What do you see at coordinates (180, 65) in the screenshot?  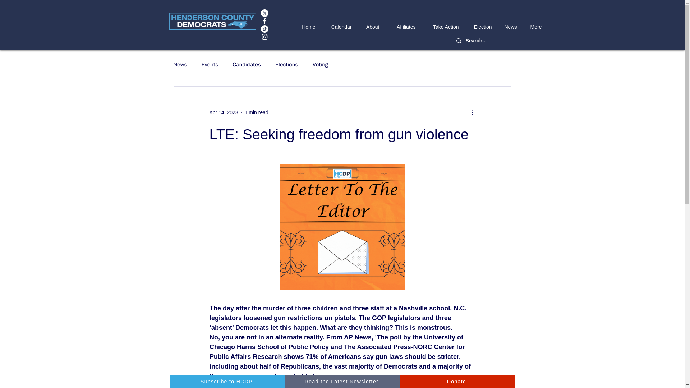 I see `News` at bounding box center [180, 65].